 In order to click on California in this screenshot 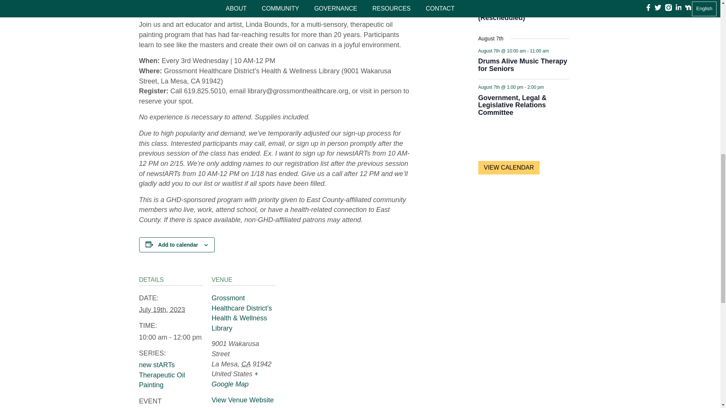, I will do `click(246, 364)`.